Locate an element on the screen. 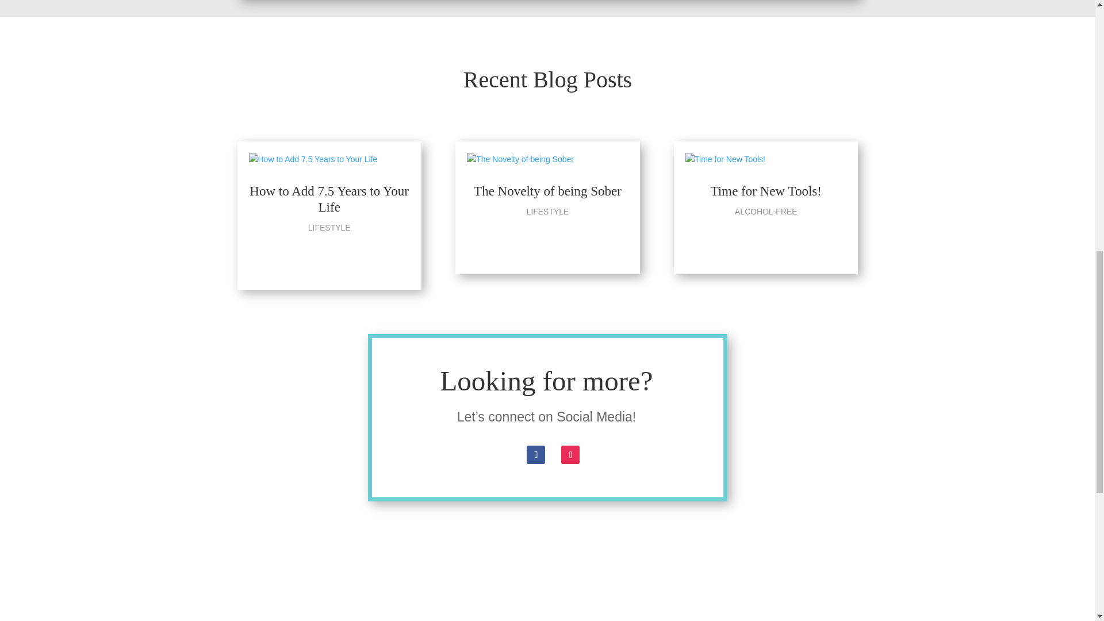 The image size is (1104, 621). ALCOHOL-FREE is located at coordinates (766, 211).